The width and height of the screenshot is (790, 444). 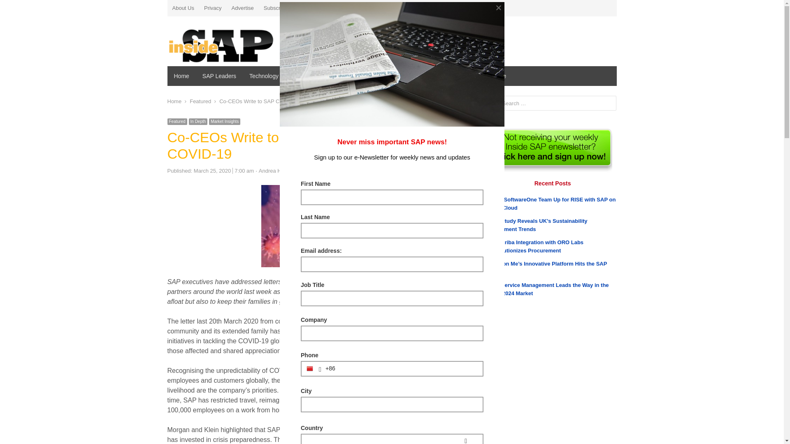 What do you see at coordinates (486, 76) in the screenshot?
I see `Solution Centre` at bounding box center [486, 76].